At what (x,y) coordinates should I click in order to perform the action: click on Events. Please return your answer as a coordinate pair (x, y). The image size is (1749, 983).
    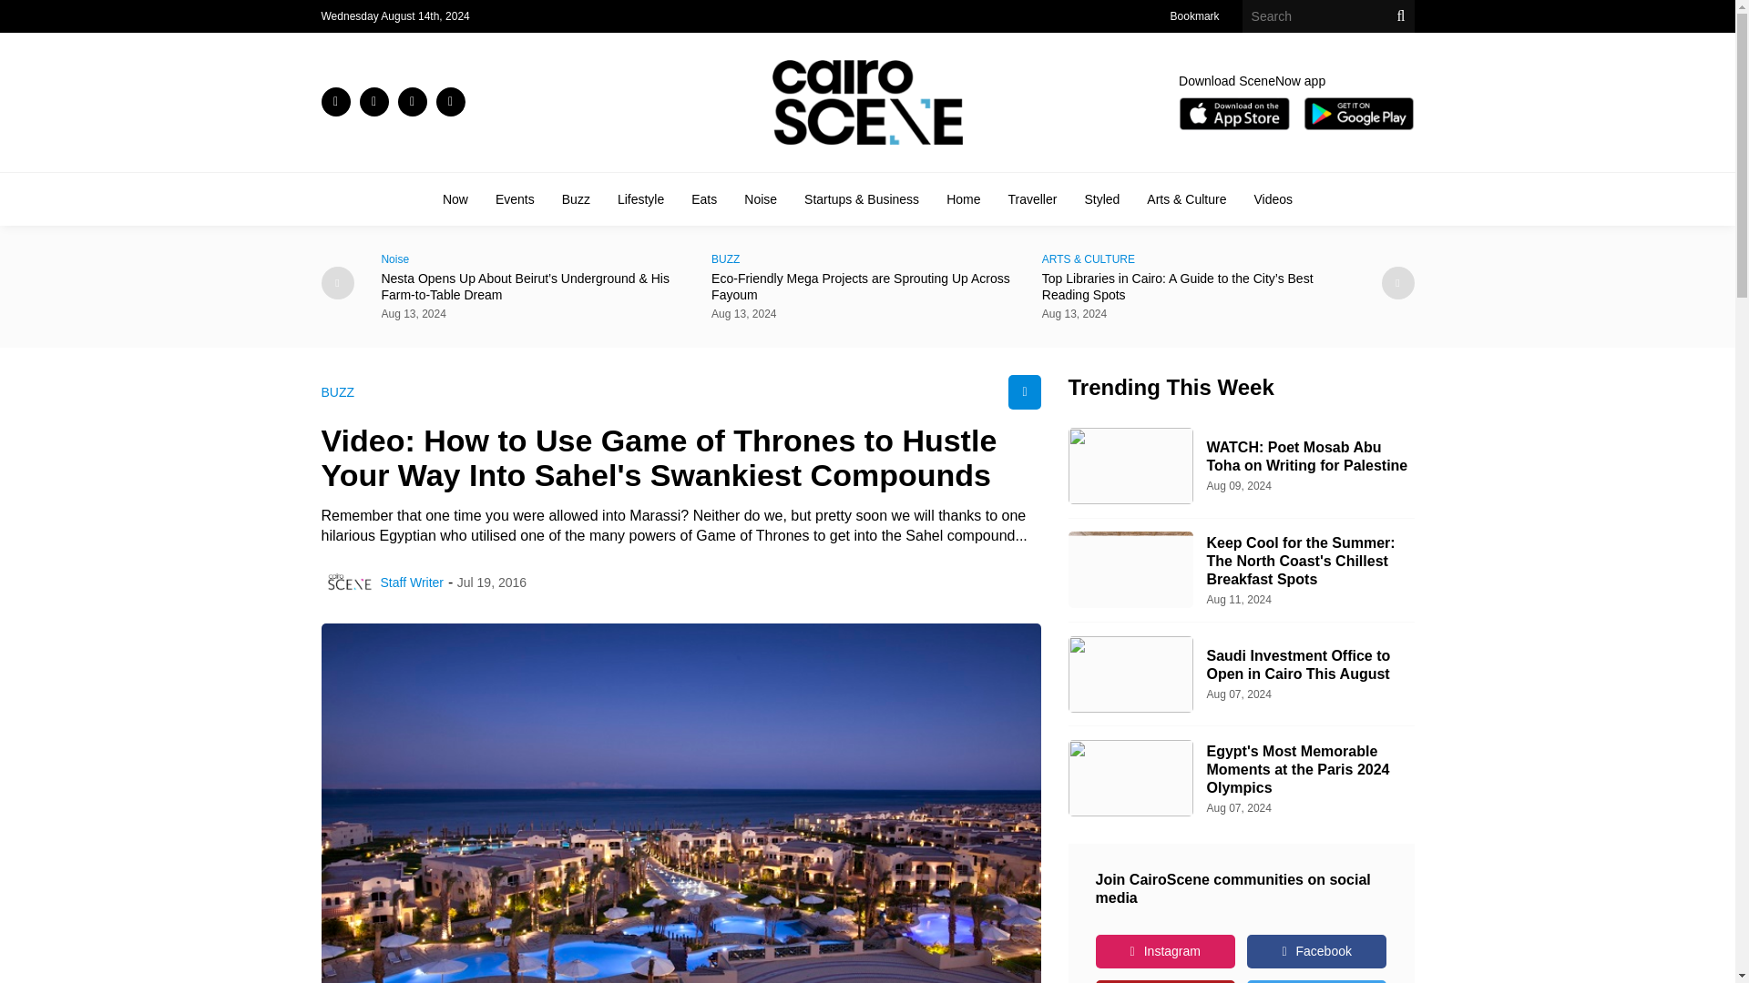
    Looking at the image, I should click on (515, 198).